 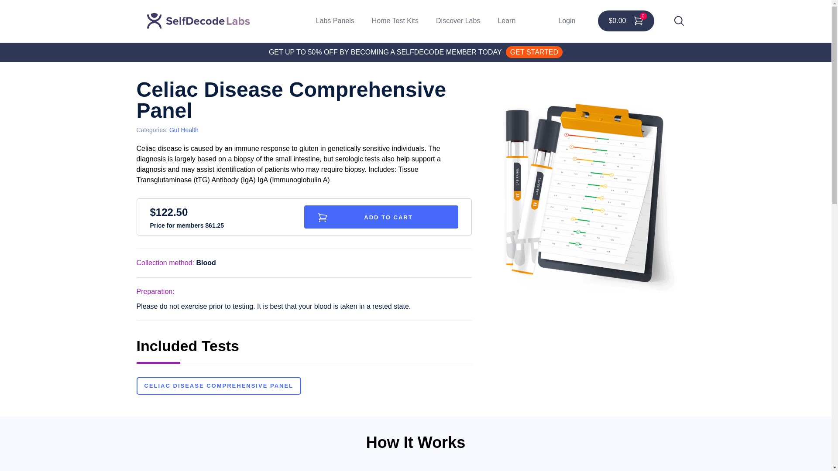 I want to click on CELIAC DISEASE COMPREHENSIVE PANEL, so click(x=218, y=386).